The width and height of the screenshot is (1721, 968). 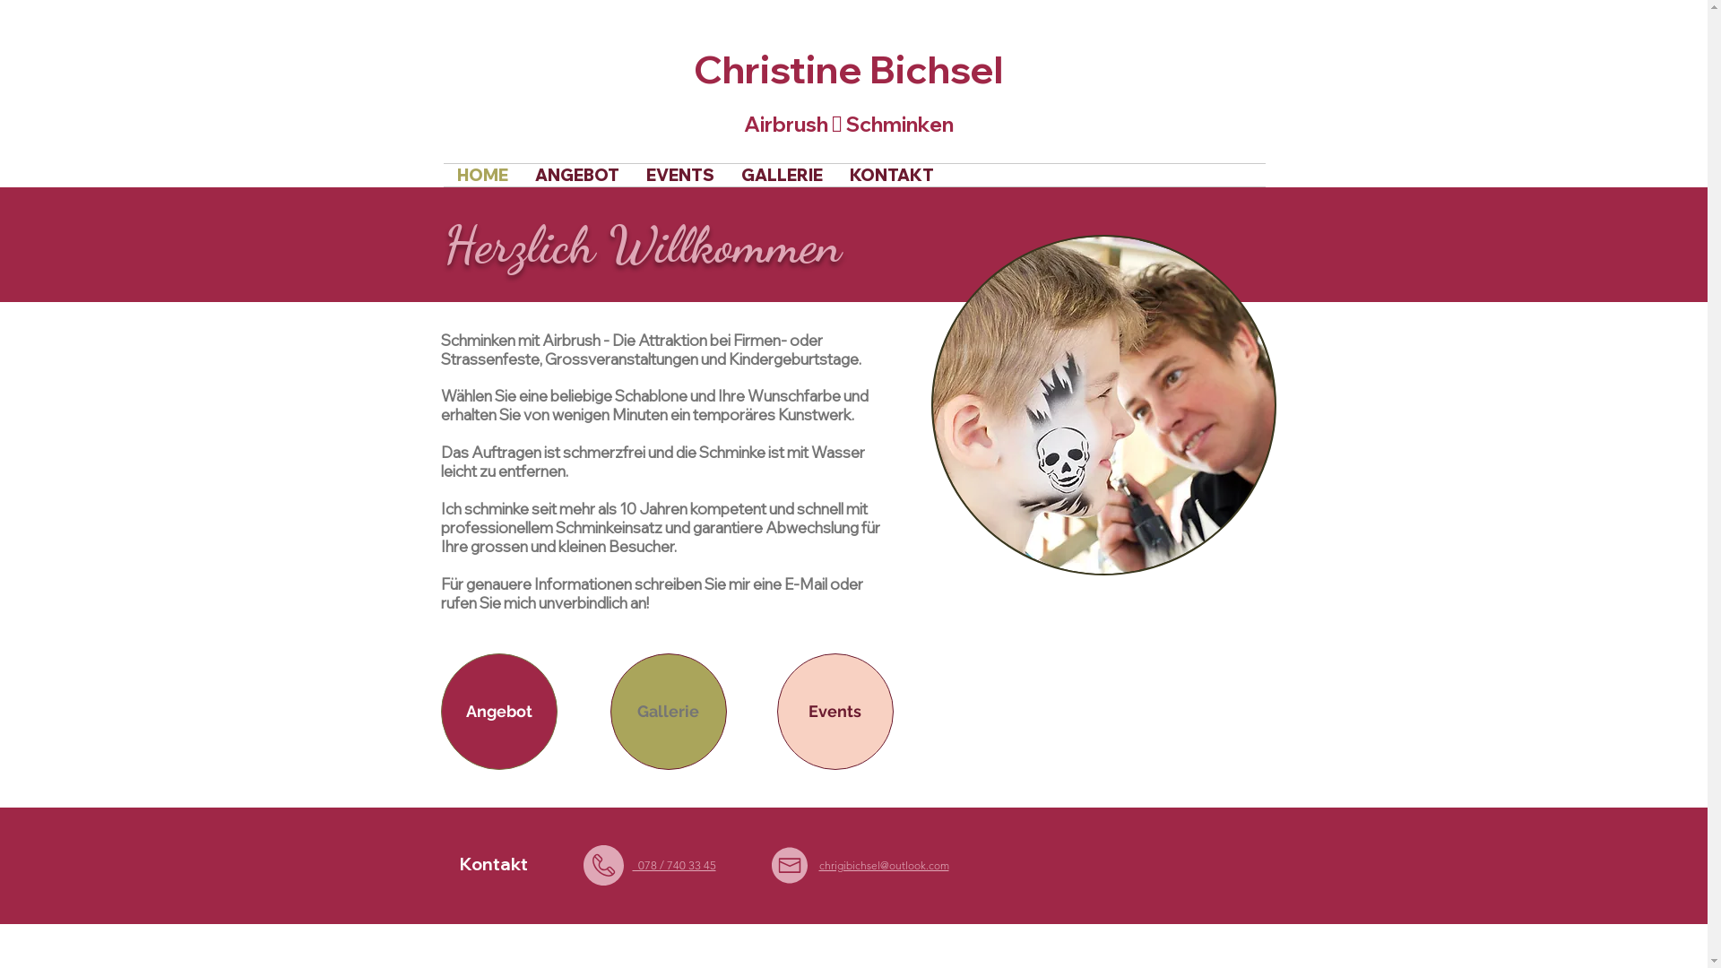 I want to click on Angebot, so click(x=498, y=712).